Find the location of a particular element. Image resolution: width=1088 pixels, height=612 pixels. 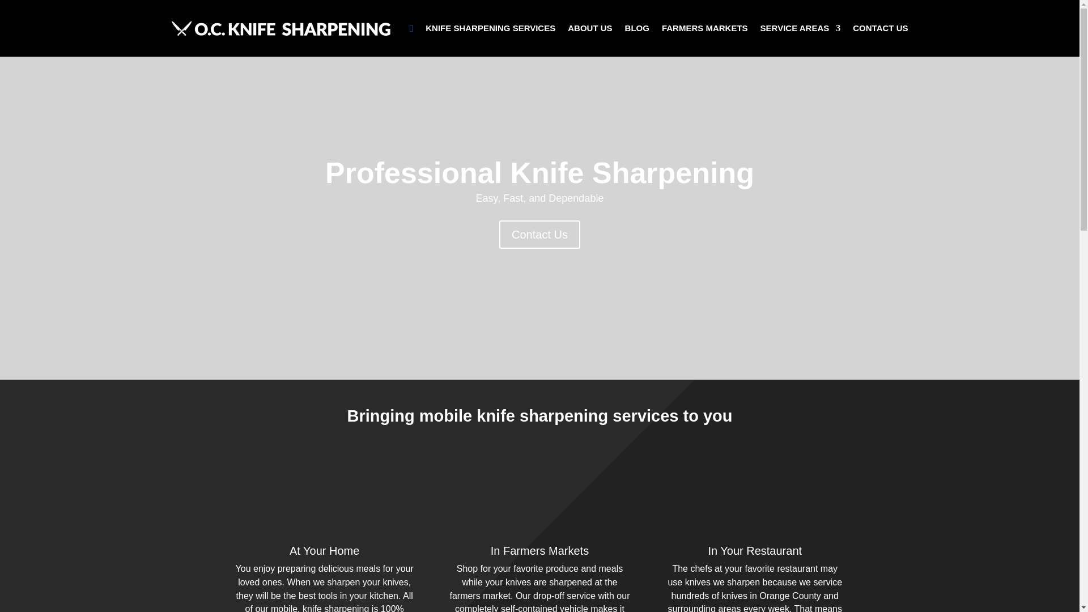

Contact Us is located at coordinates (539, 234).